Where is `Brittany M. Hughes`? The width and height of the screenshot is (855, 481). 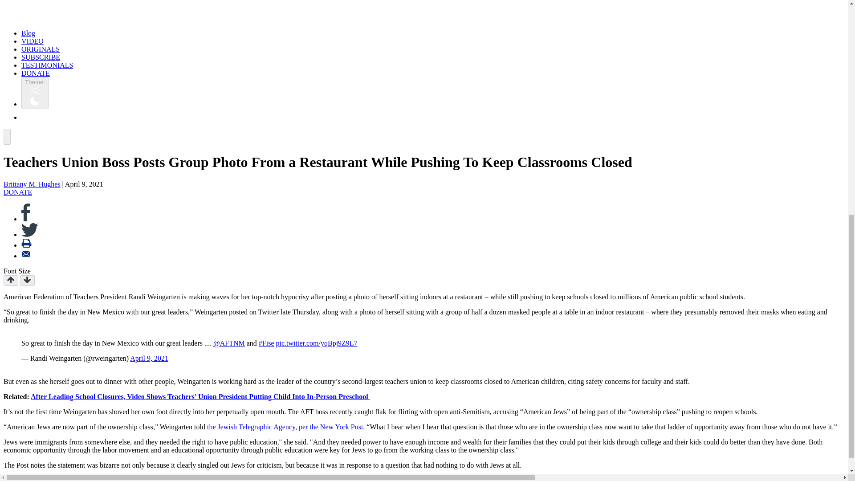
Brittany M. Hughes is located at coordinates (32, 184).